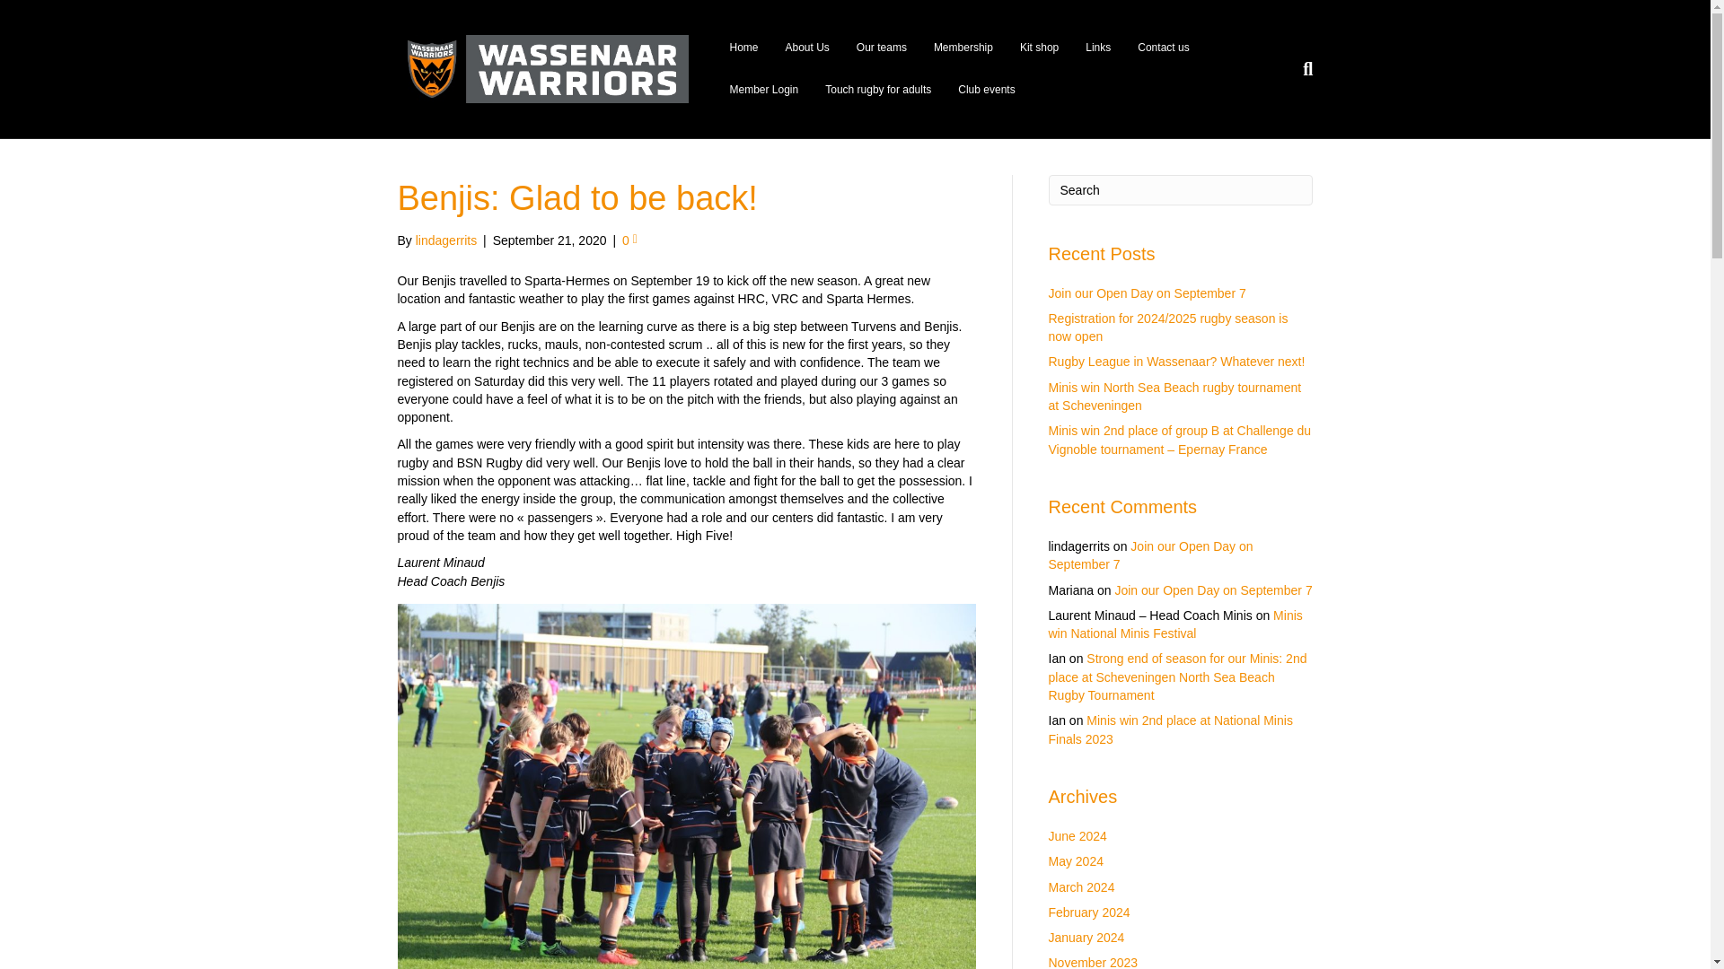 Image resolution: width=1724 pixels, height=969 pixels. I want to click on Search, so click(1181, 190).